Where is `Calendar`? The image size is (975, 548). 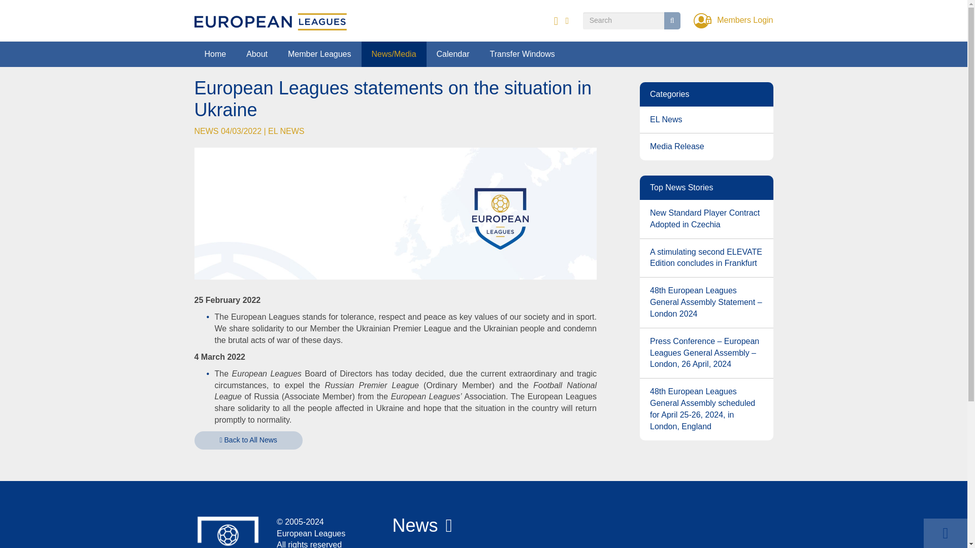
Calendar is located at coordinates (453, 54).